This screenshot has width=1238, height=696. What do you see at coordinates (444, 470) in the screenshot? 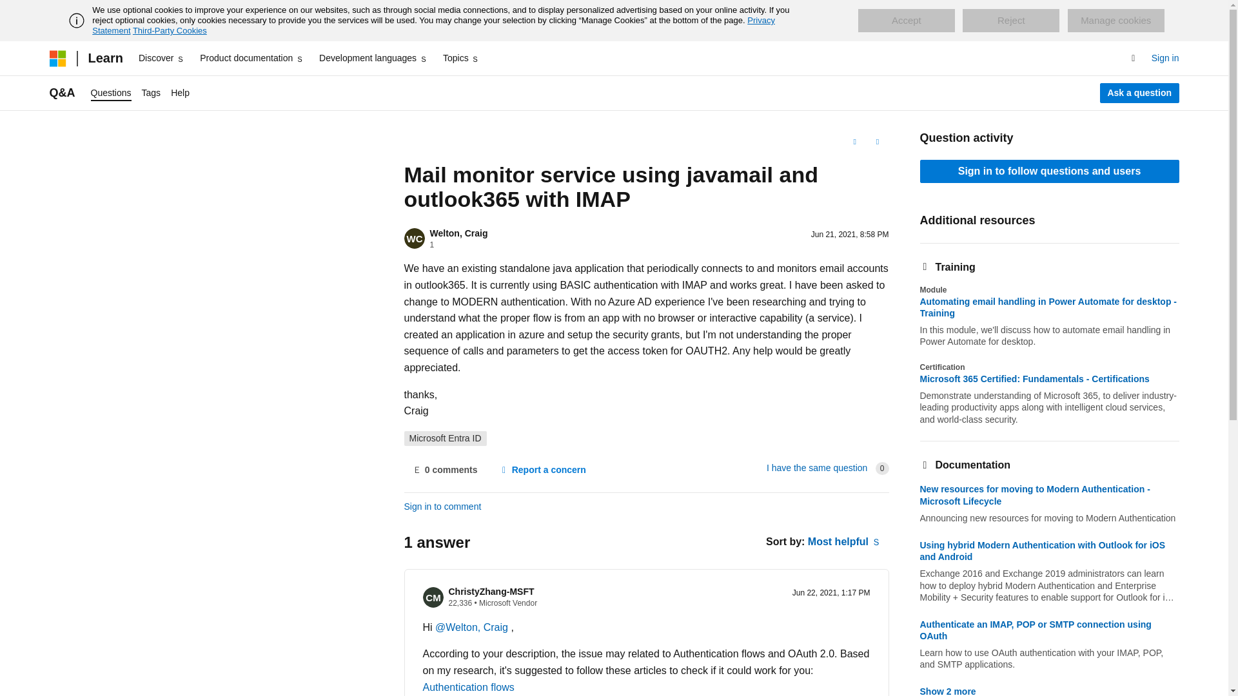
I see `No comments` at bounding box center [444, 470].